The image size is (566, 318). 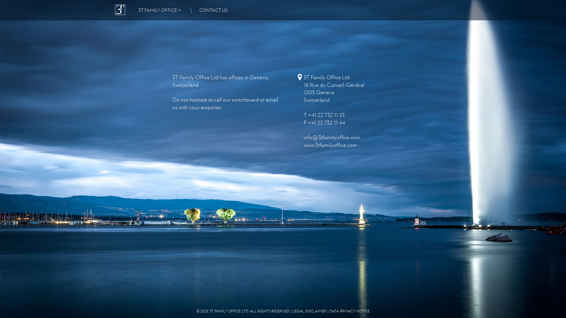 What do you see at coordinates (350, 311) in the screenshot?
I see `DATA PRIVACY NOTICE` at bounding box center [350, 311].